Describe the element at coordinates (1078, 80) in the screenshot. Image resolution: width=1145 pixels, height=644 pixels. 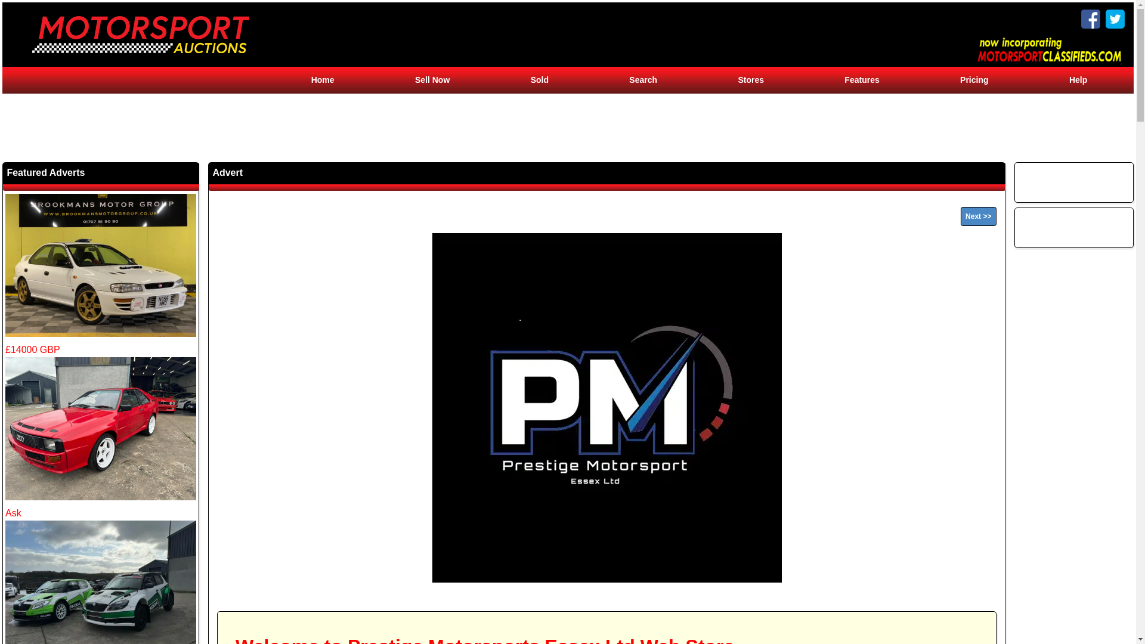
I see `Help` at that location.